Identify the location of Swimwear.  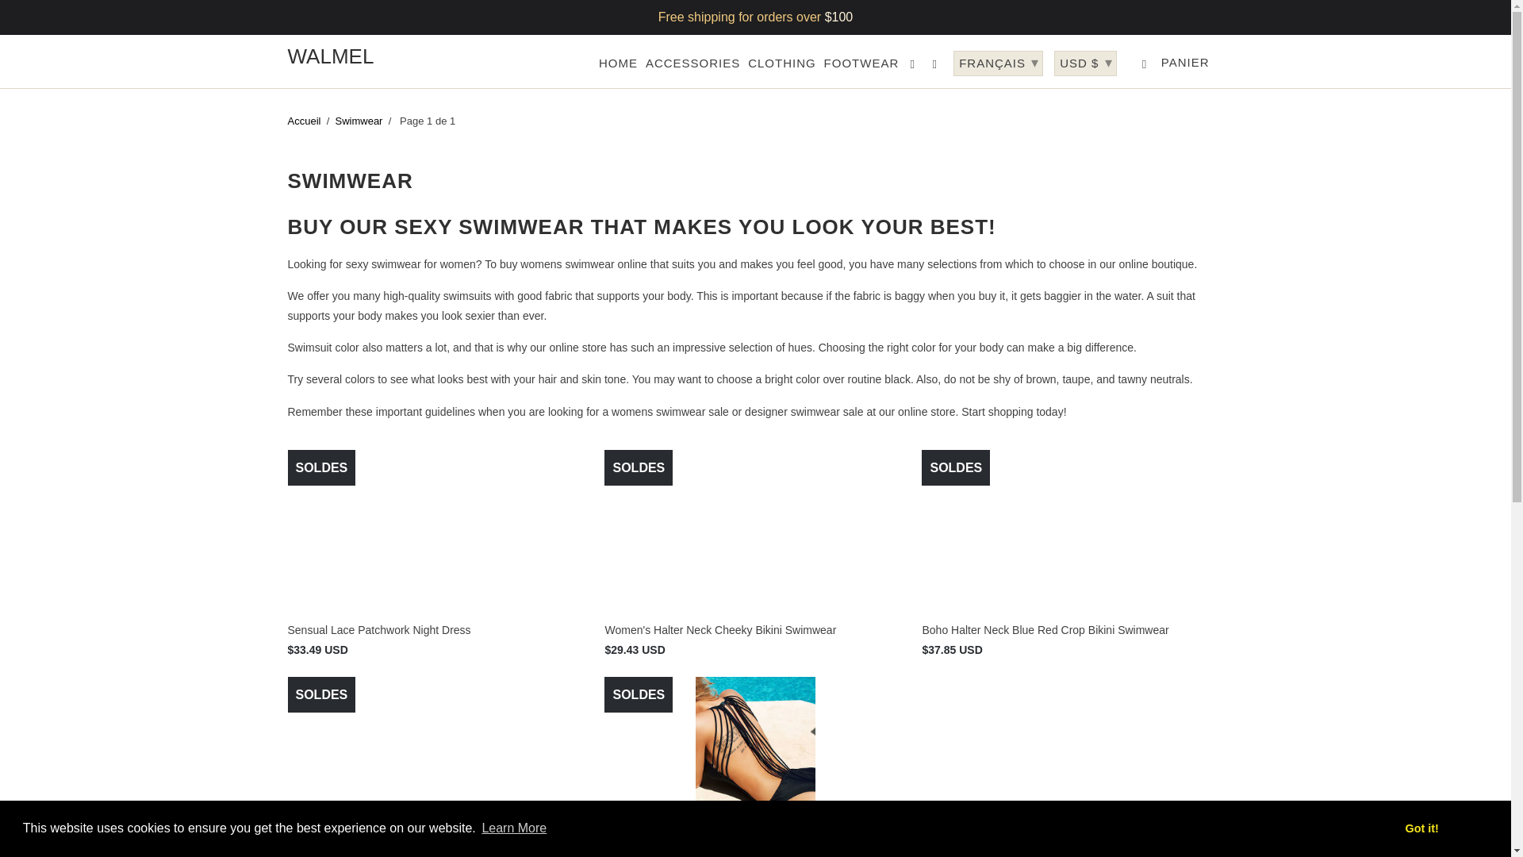
(359, 121).